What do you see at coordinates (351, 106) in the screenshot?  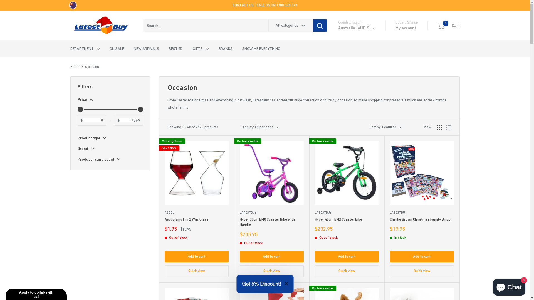 I see `CN` at bounding box center [351, 106].